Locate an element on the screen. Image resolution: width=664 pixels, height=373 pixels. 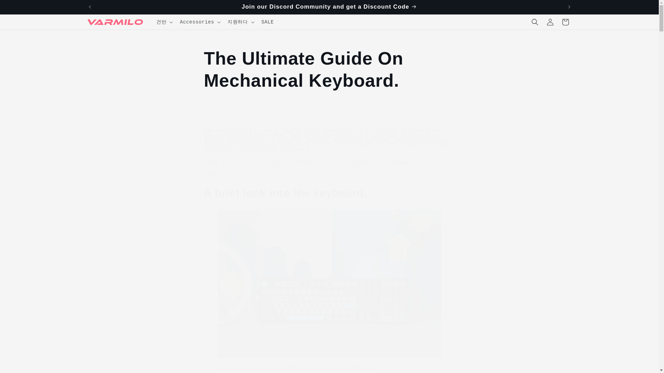
Varmilo Moonlight keyboard is located at coordinates (295, 367).